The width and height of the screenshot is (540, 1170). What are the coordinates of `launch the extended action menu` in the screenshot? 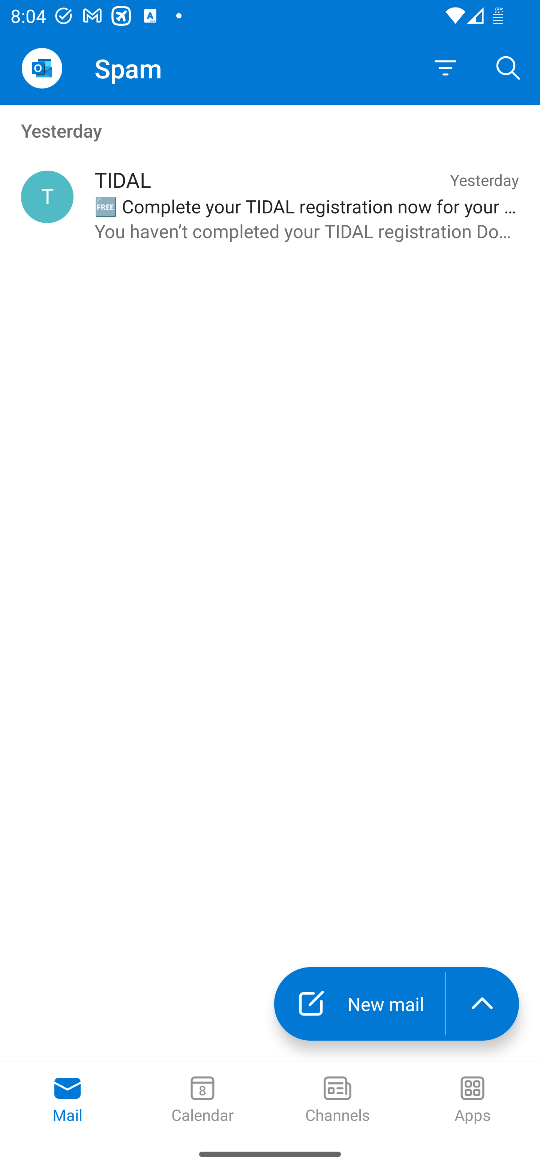 It's located at (482, 1003).